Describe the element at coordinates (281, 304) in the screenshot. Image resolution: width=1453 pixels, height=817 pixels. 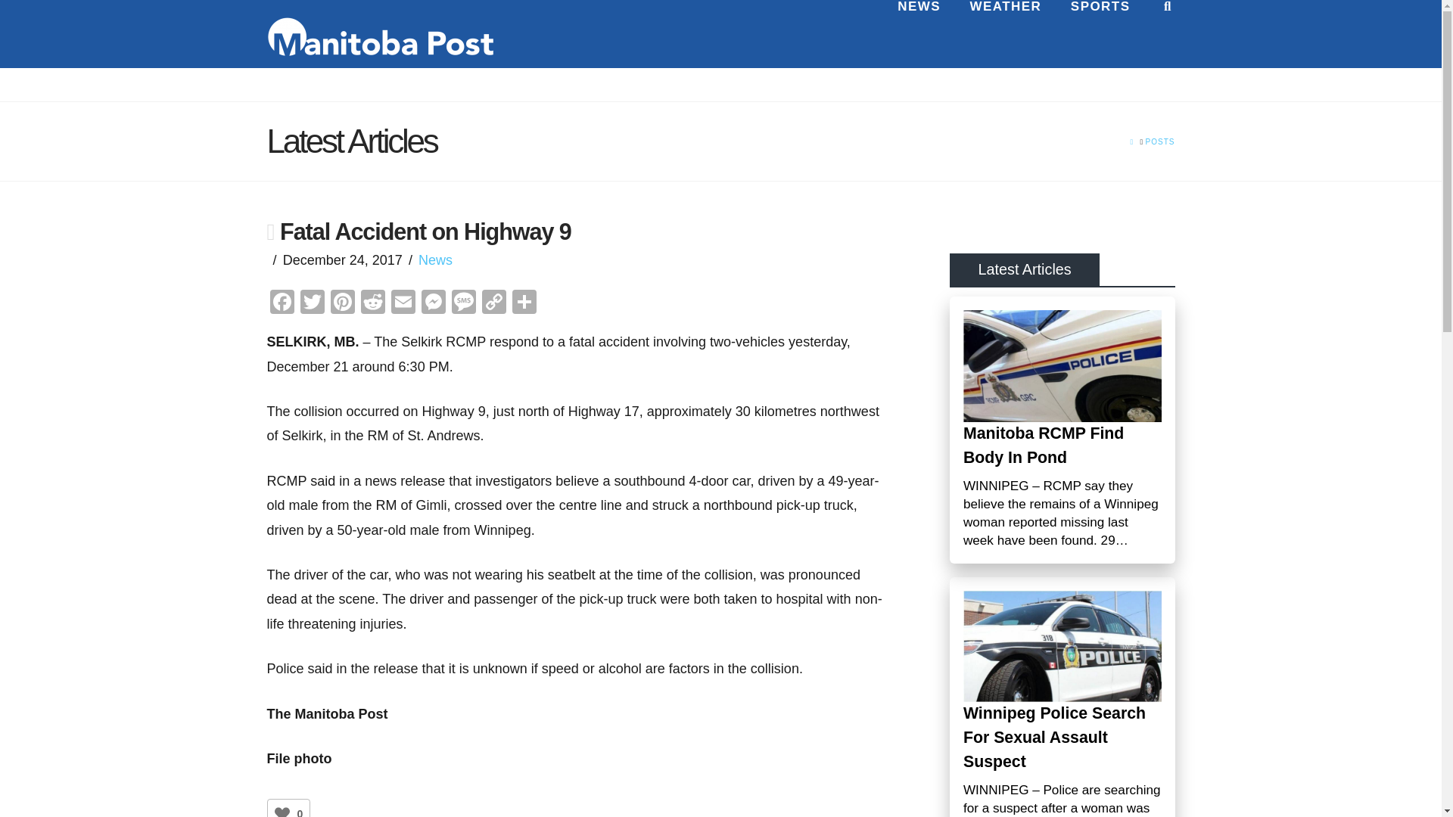
I see `Facebook` at that location.